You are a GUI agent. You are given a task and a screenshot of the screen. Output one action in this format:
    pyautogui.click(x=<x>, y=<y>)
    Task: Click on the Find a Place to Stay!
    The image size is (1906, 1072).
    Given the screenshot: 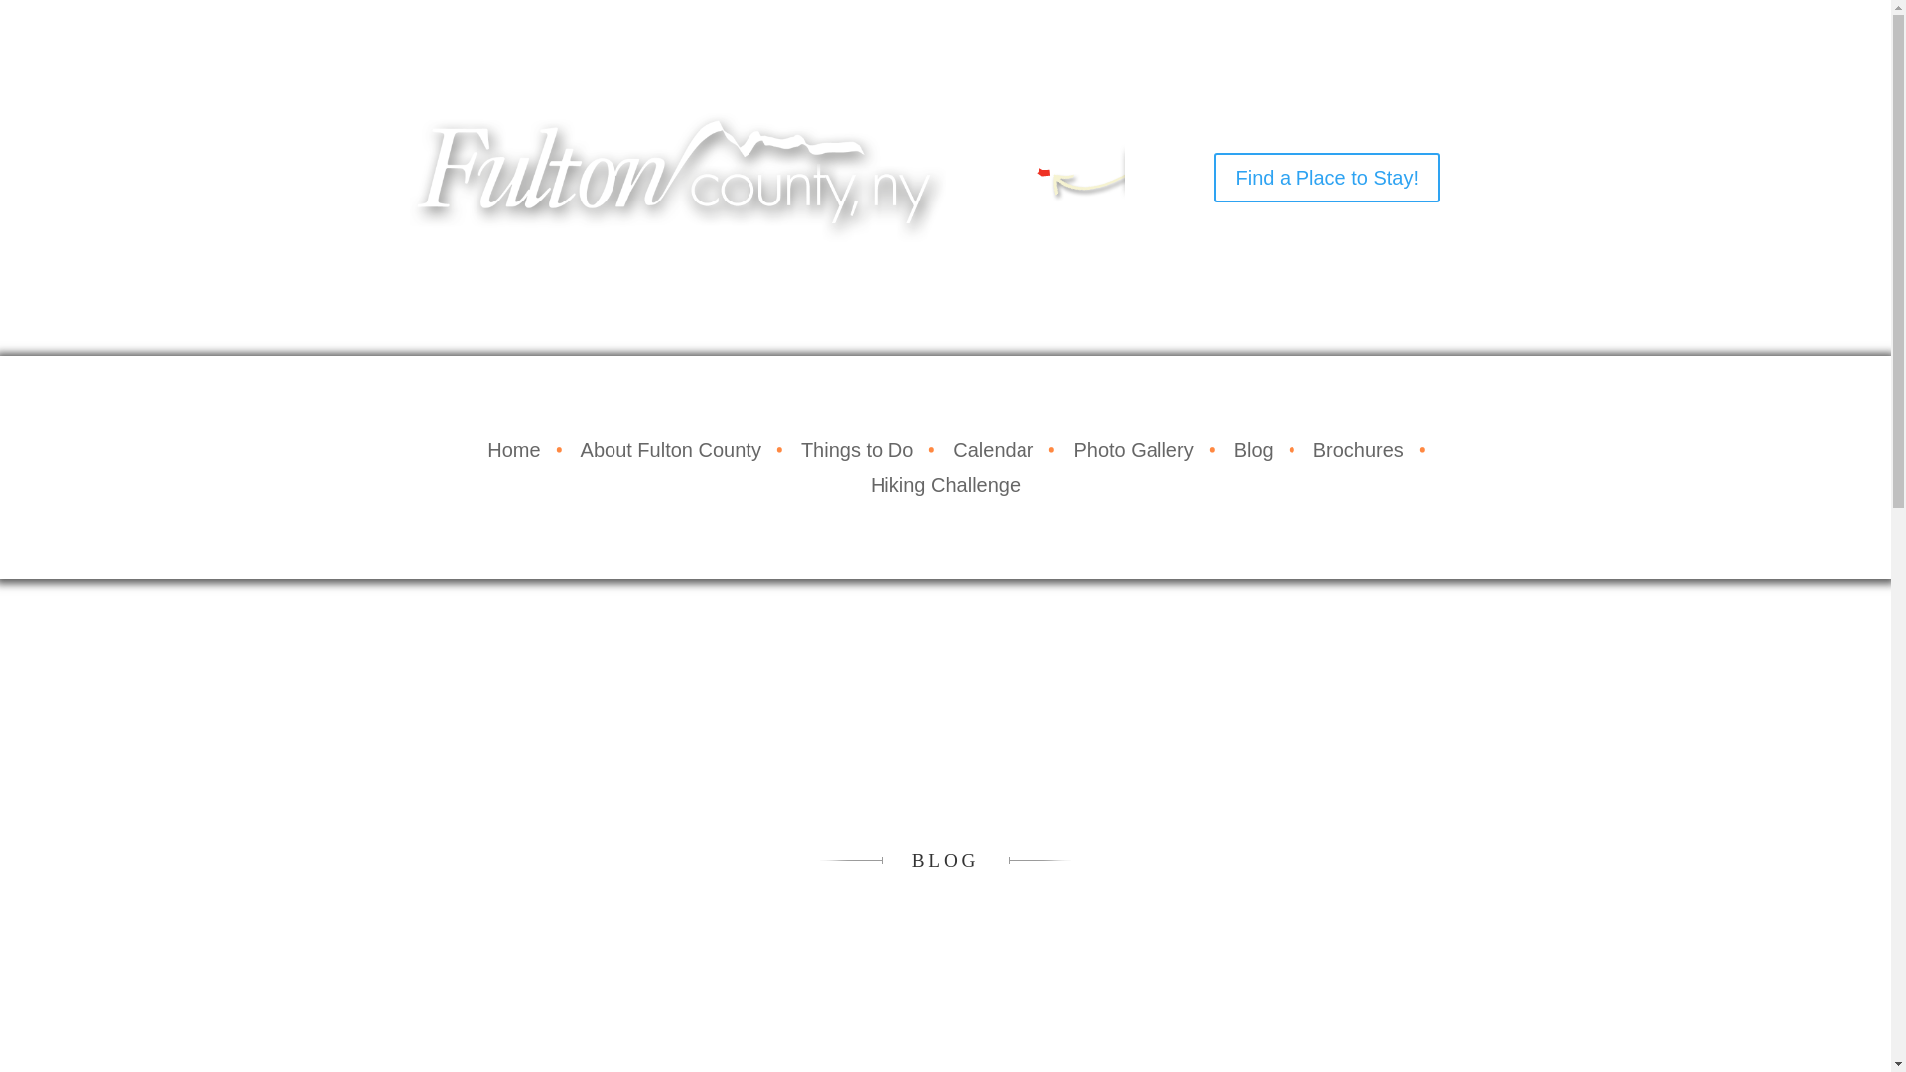 What is the action you would take?
    pyautogui.click(x=1326, y=178)
    